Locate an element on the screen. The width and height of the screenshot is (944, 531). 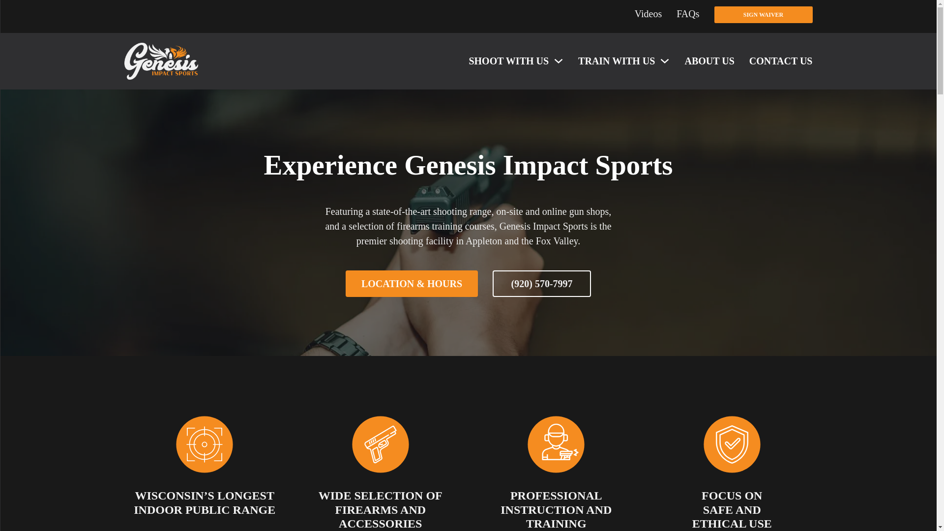
SIGN WAIVER is located at coordinates (763, 15).